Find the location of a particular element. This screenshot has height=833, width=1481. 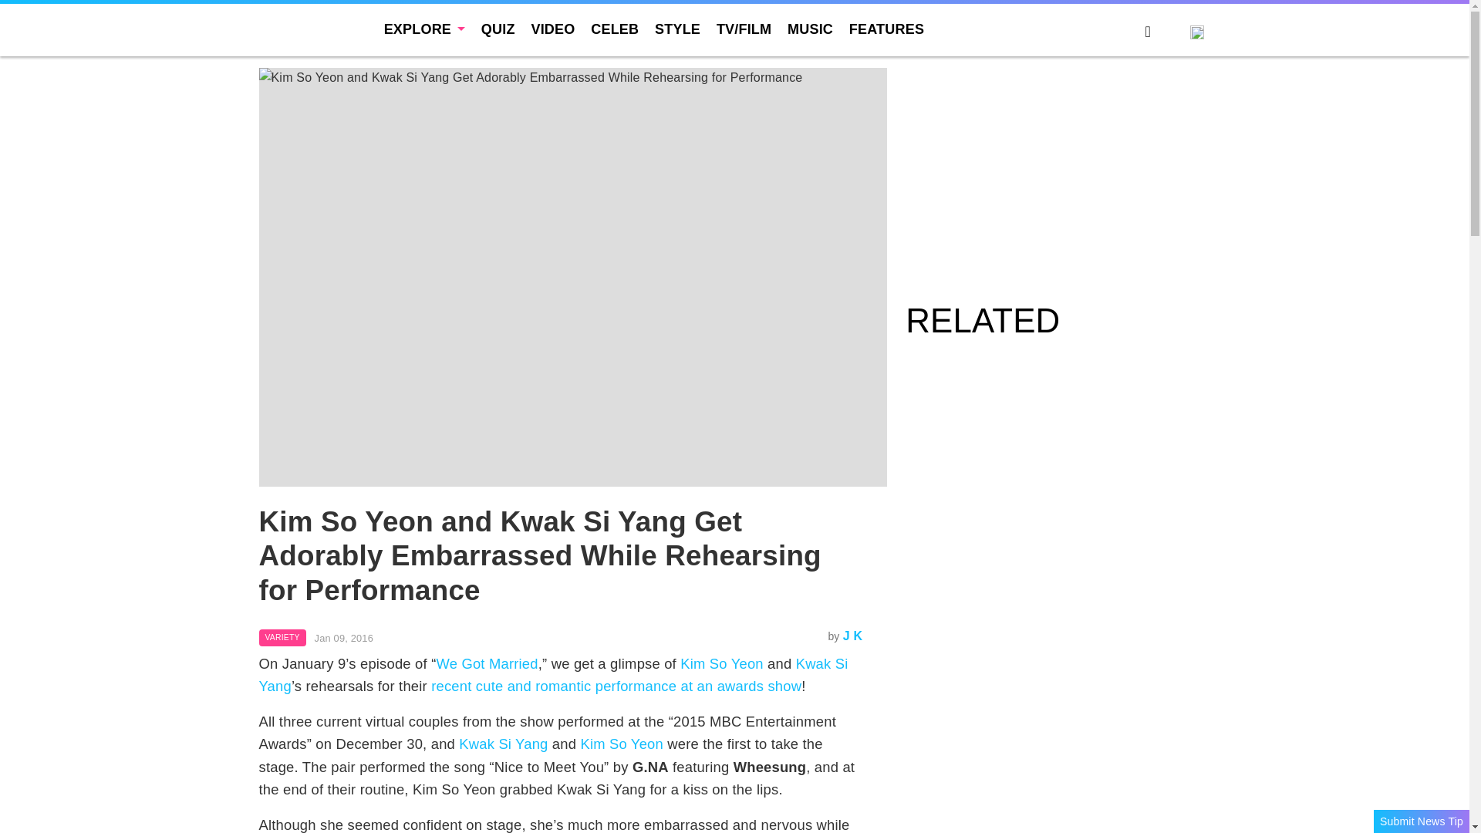

CELEB is located at coordinates (614, 29).